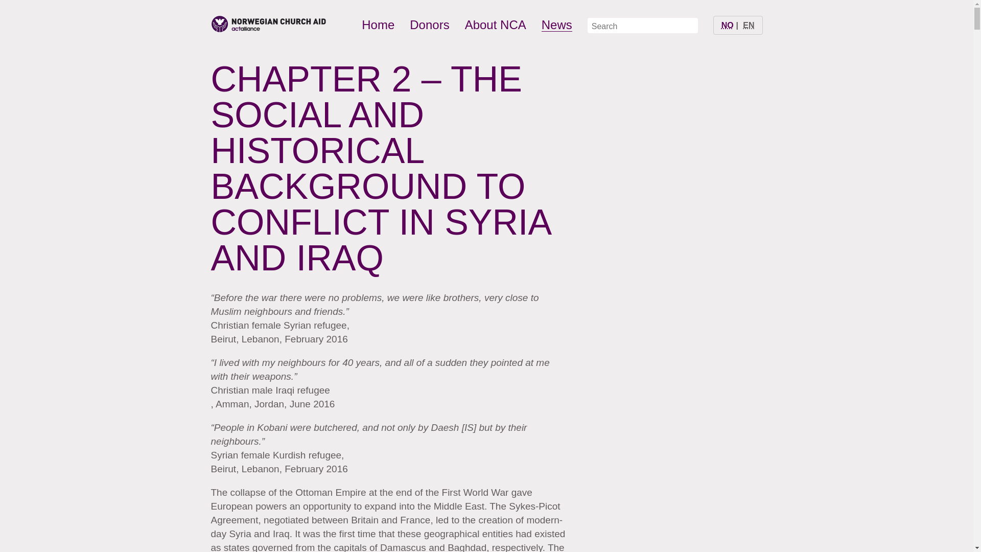  I want to click on NO, so click(728, 26).